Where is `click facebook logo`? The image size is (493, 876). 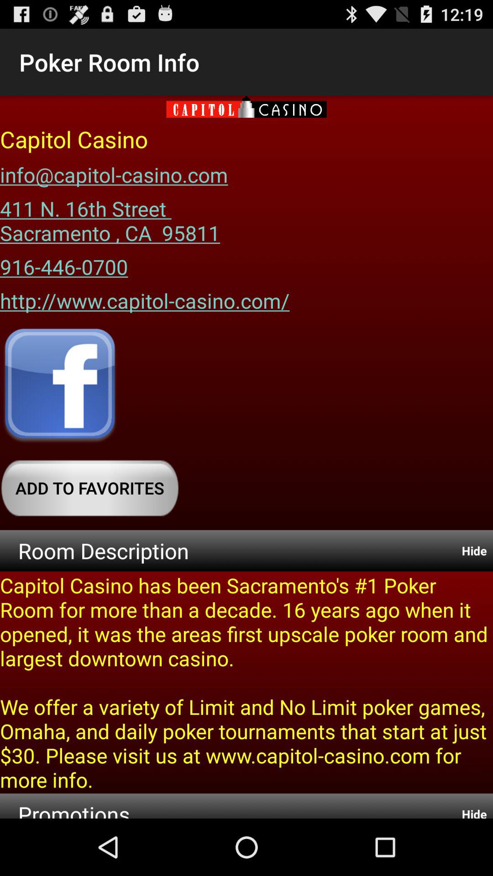
click facebook logo is located at coordinates (60, 386).